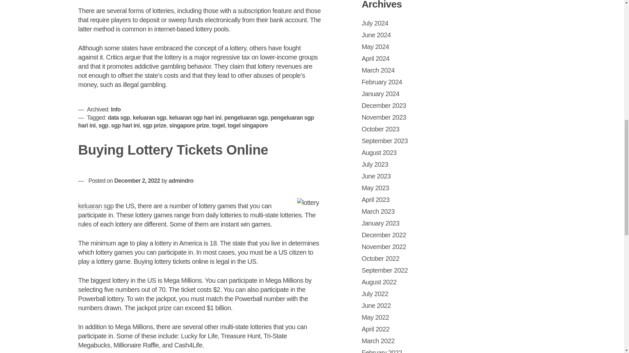  I want to click on keluaran sgp hari ini, so click(195, 118).